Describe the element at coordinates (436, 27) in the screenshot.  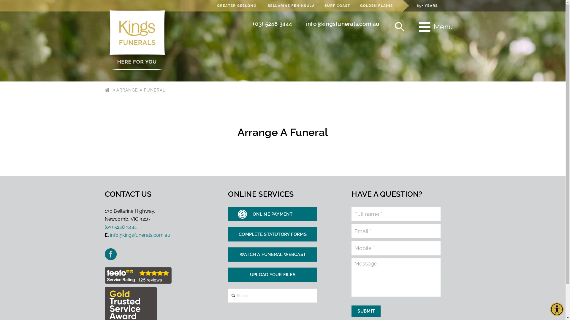
I see `Menu` at that location.